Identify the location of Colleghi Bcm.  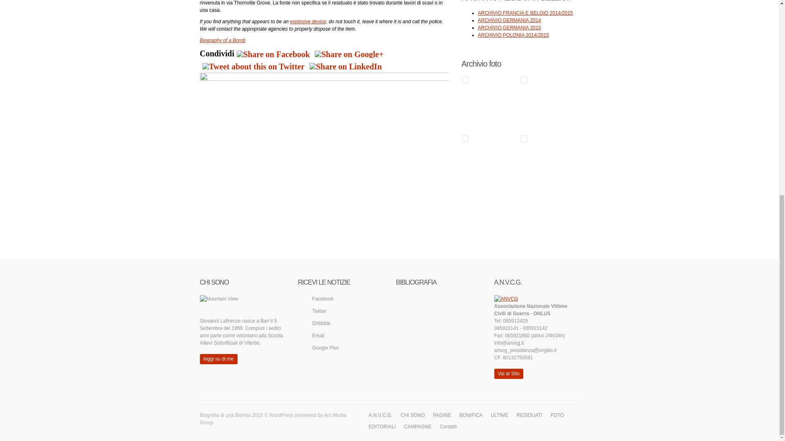
(490, 163).